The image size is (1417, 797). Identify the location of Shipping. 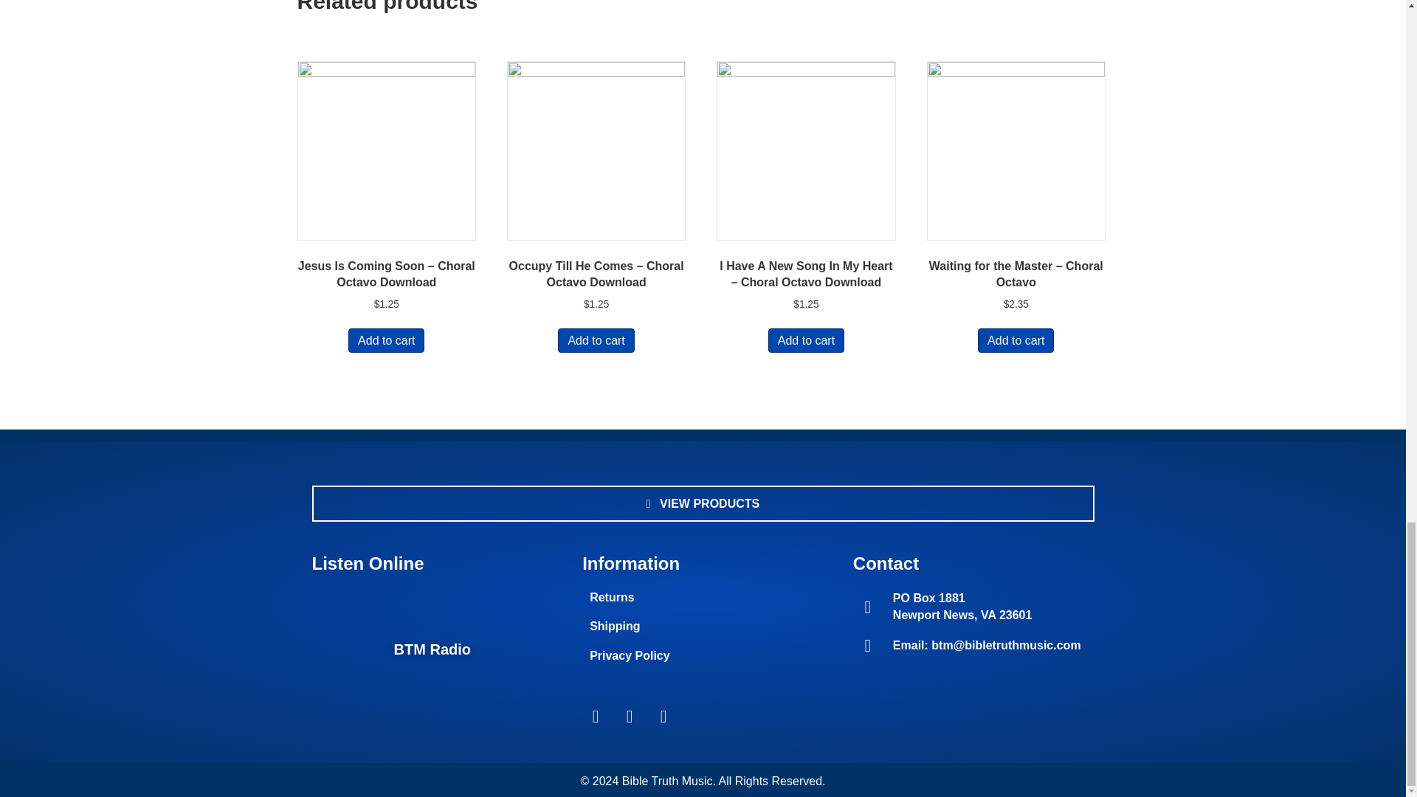
(703, 626).